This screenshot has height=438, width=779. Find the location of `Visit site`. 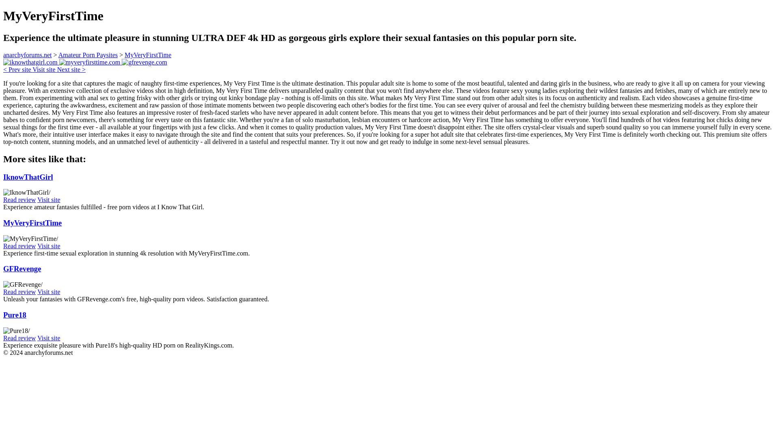

Visit site is located at coordinates (49, 200).